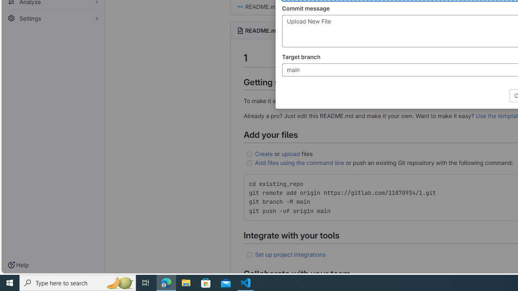 The height and width of the screenshot is (291, 518). I want to click on Create, so click(264, 153).